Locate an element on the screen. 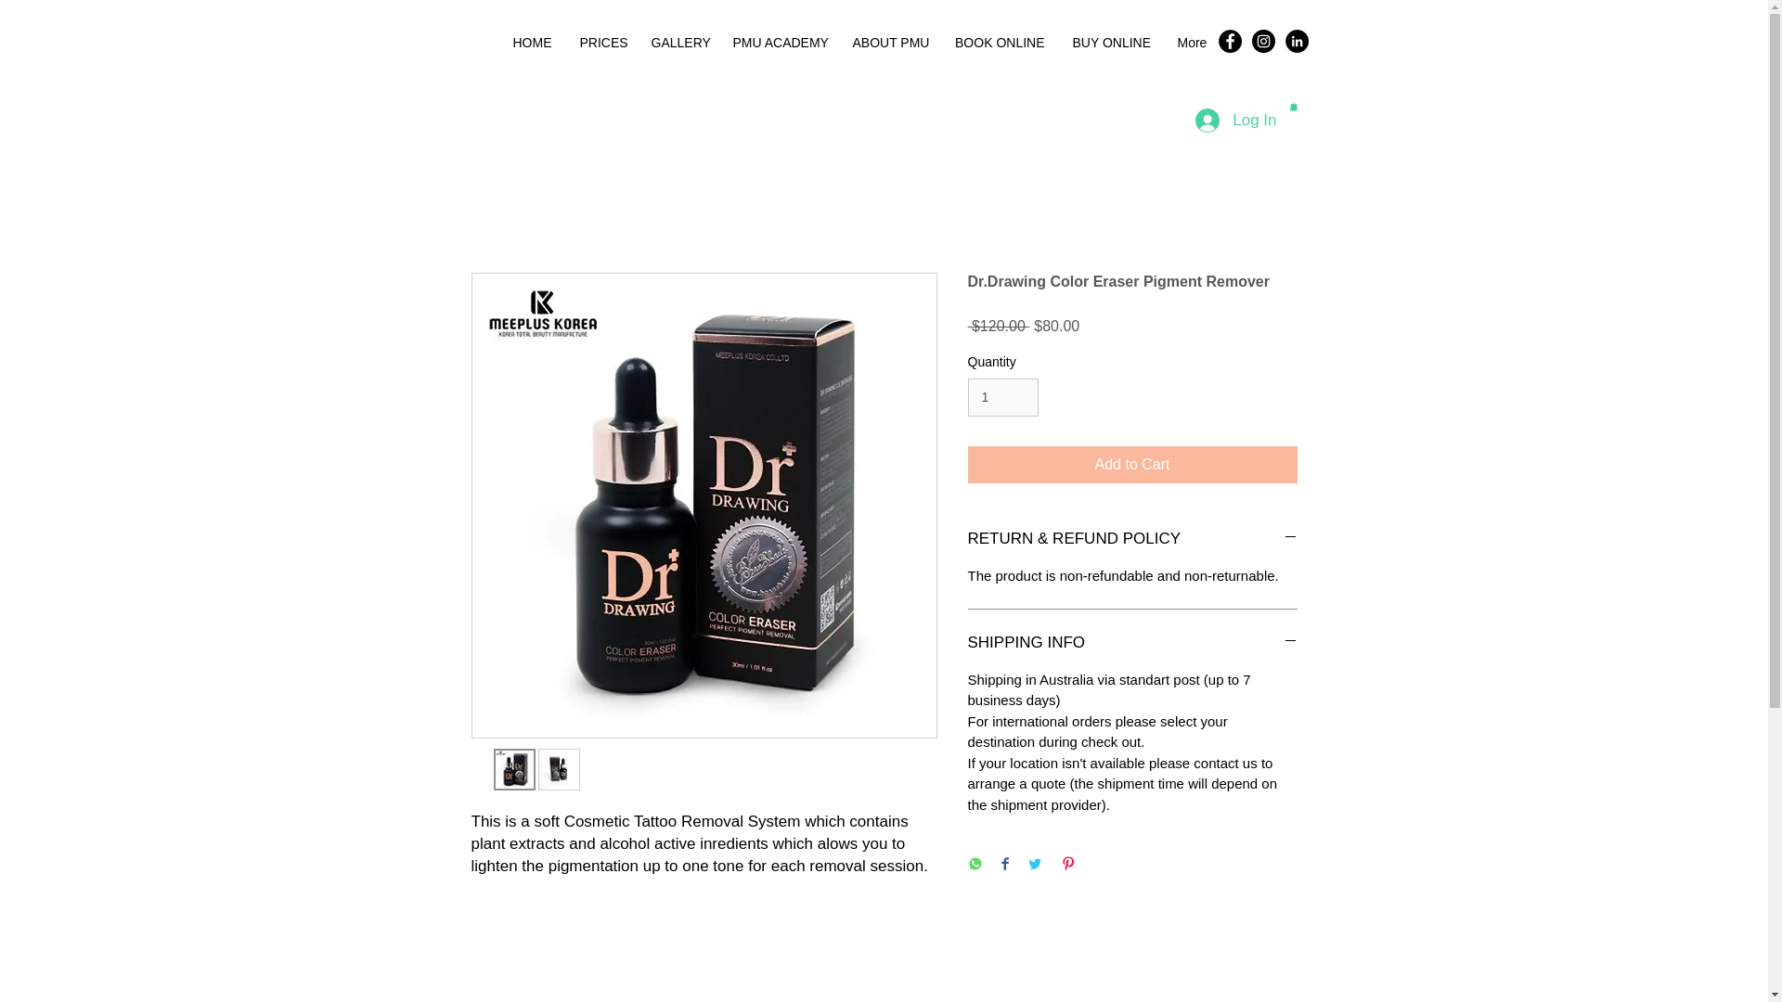 This screenshot has height=1002, width=1782. HOME is located at coordinates (531, 43).